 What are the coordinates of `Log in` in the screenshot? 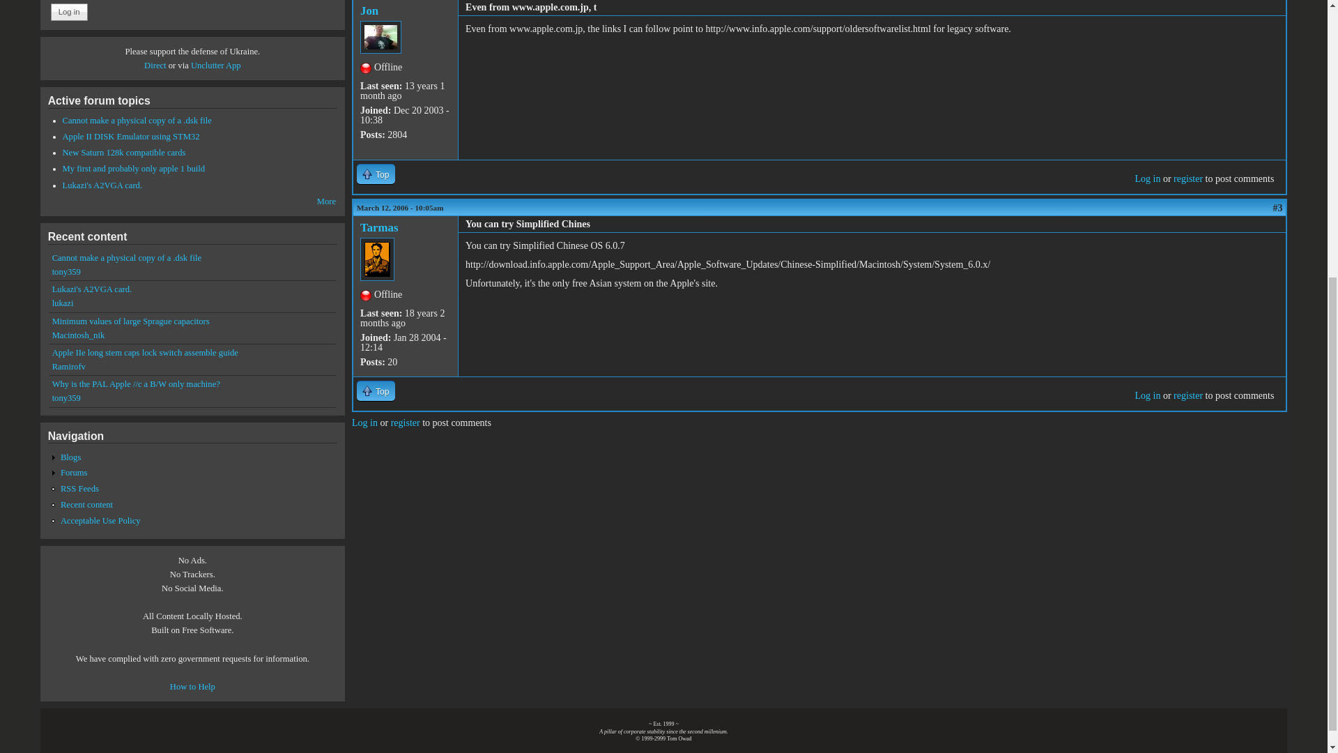 It's located at (1147, 178).